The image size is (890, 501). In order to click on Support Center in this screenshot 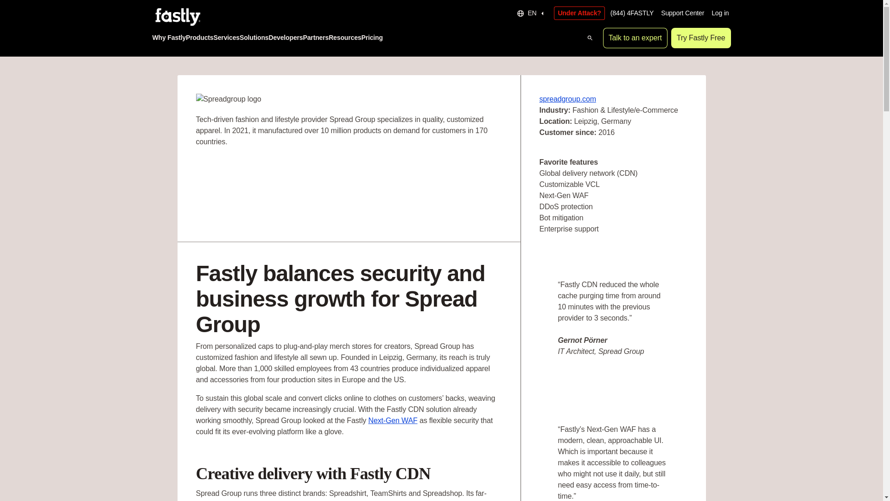, I will do `click(682, 13)`.